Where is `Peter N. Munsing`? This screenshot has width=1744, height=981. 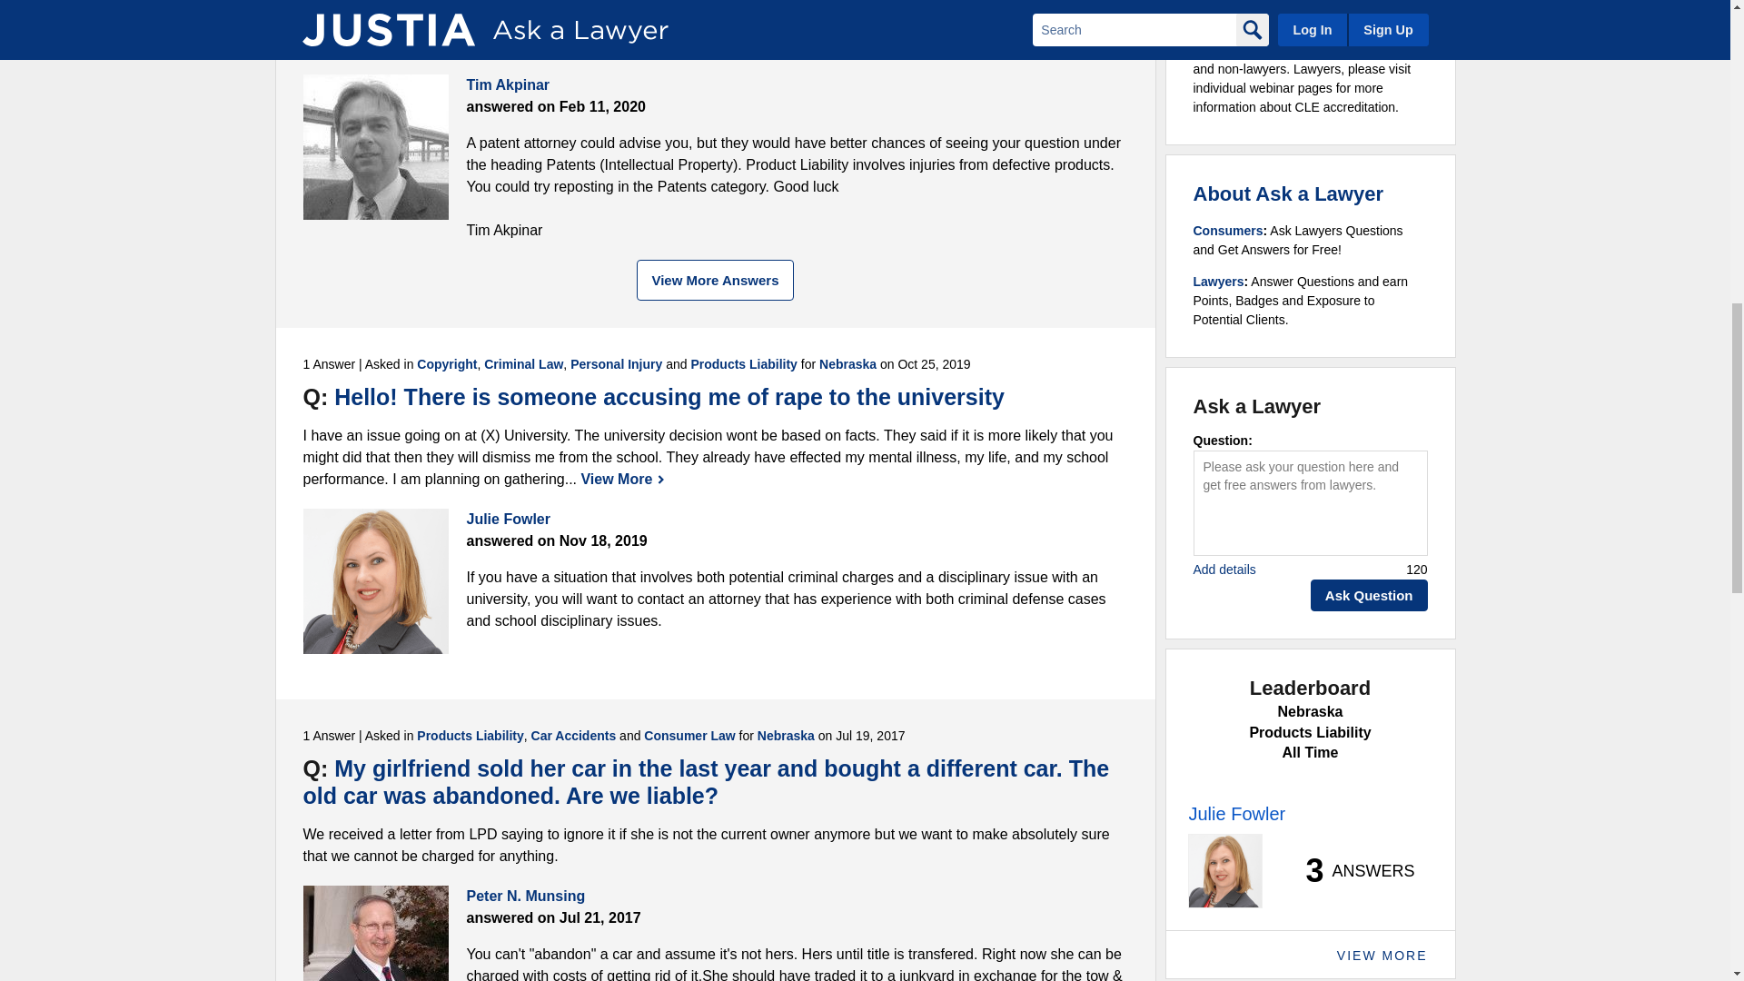 Peter N. Munsing is located at coordinates (376, 934).